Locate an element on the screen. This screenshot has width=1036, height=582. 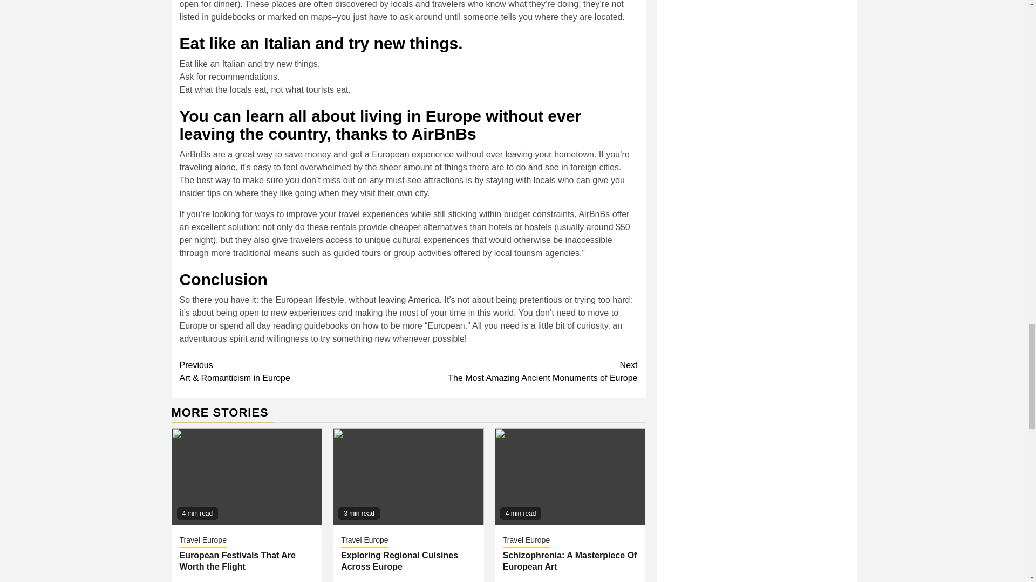
Travel Europe is located at coordinates (526, 541).